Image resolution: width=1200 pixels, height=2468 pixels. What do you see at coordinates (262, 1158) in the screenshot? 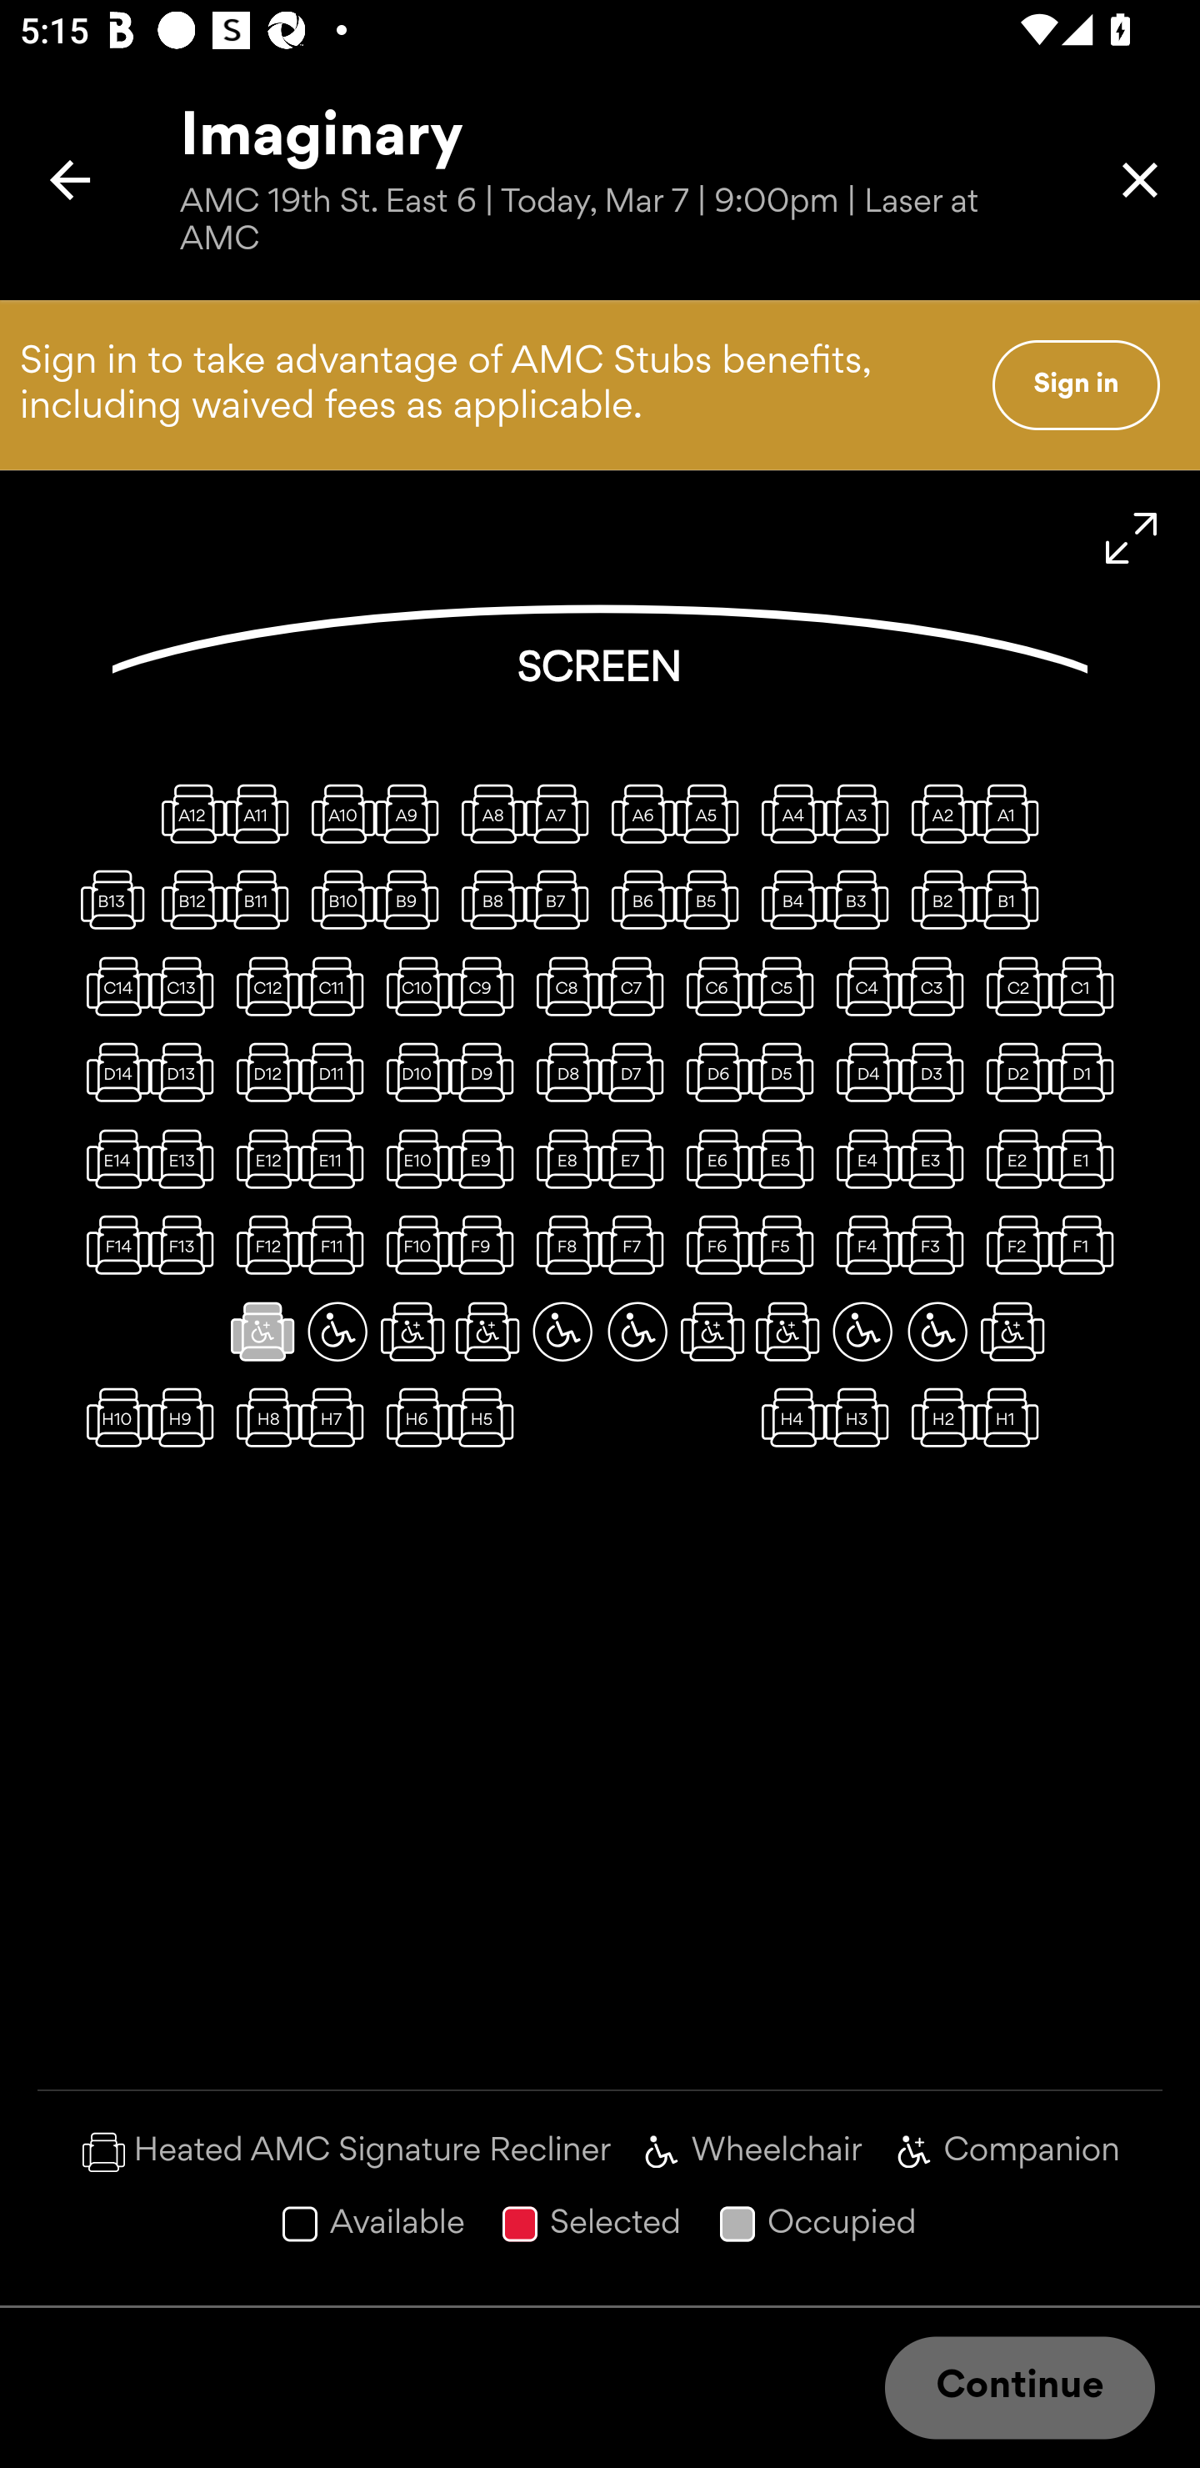
I see `E12, Regular seat, available` at bounding box center [262, 1158].